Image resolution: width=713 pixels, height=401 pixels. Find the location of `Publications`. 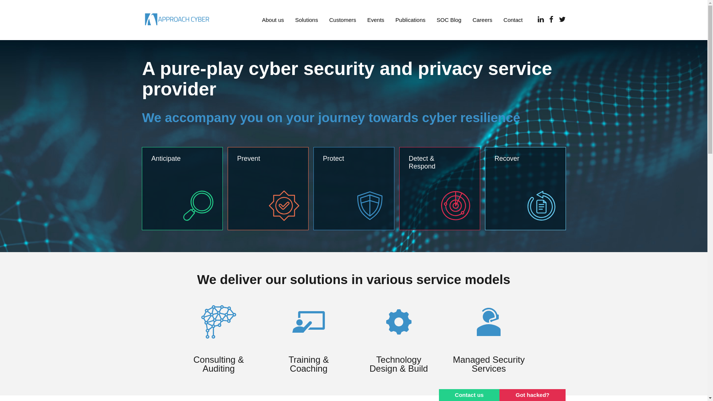

Publications is located at coordinates (411, 20).